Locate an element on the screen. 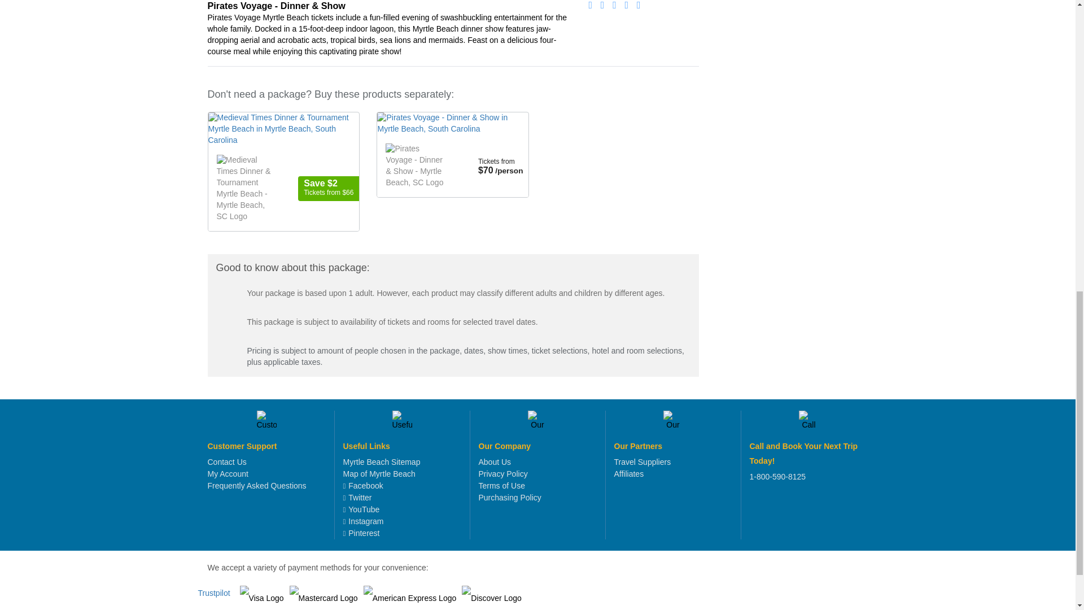 Image resolution: width=1084 pixels, height=610 pixels. About Us is located at coordinates (495, 462).